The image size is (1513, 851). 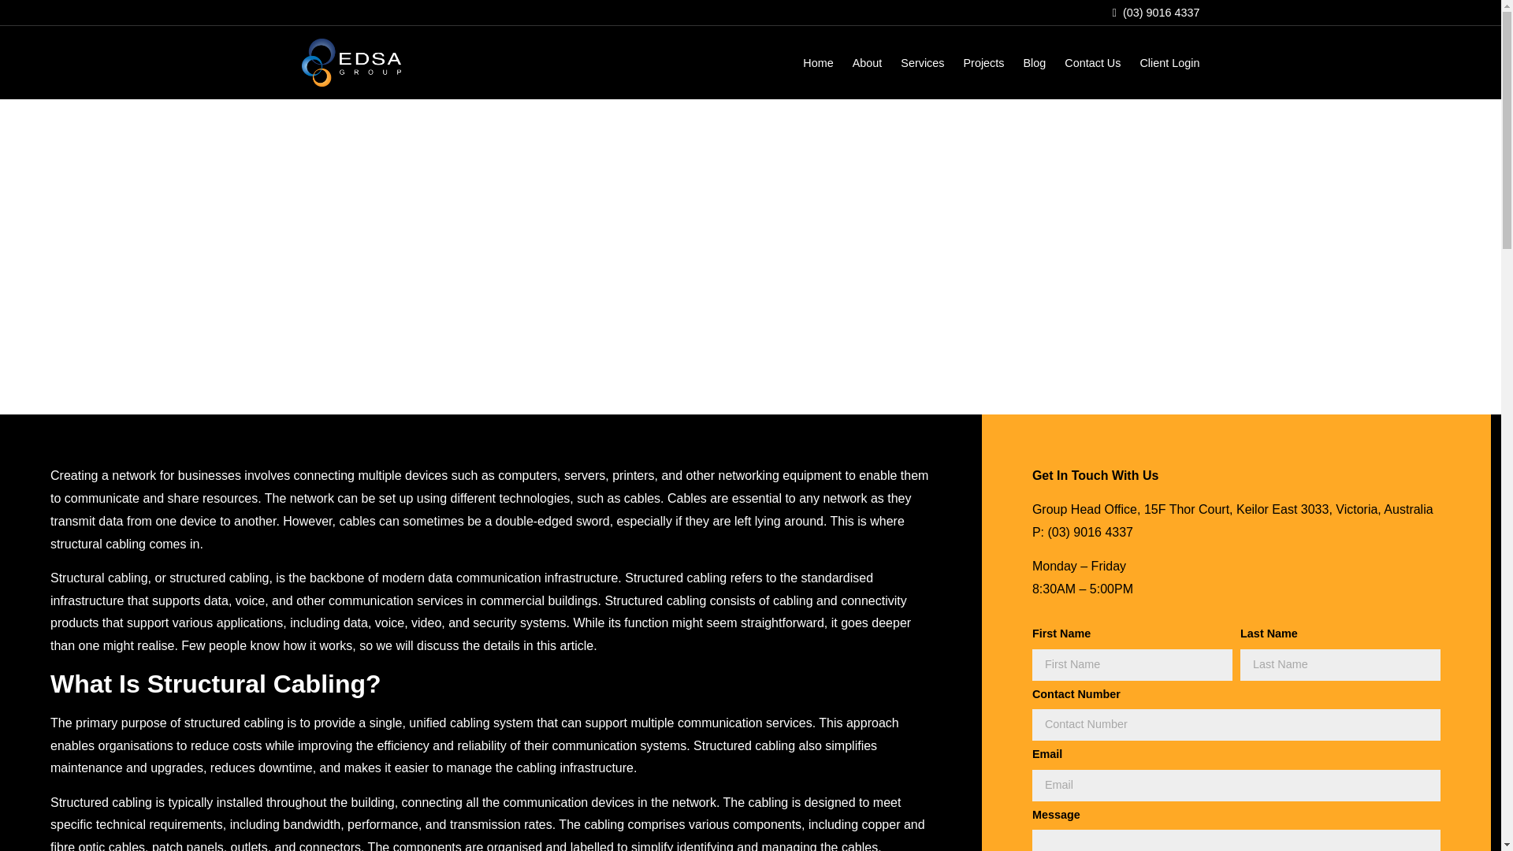 What do you see at coordinates (867, 63) in the screenshot?
I see `About` at bounding box center [867, 63].